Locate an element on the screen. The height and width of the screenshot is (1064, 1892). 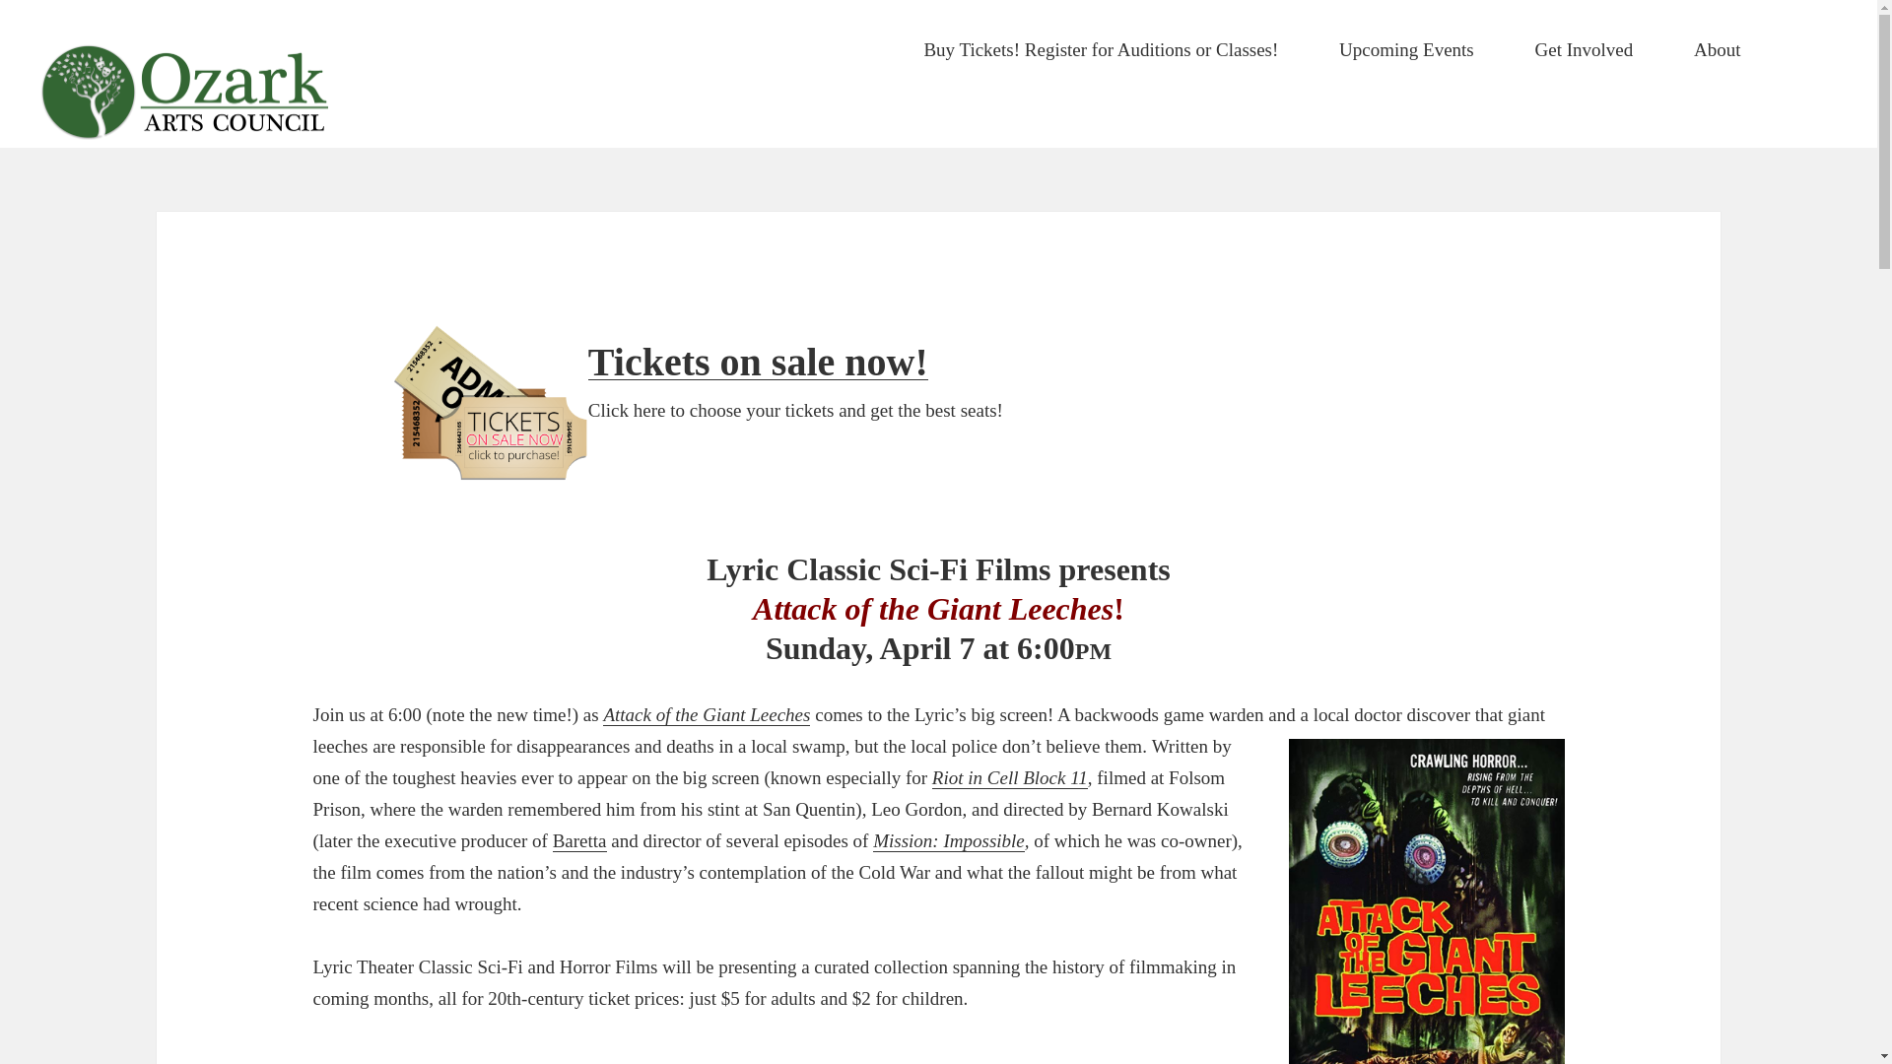
Upcoming Events is located at coordinates (1406, 50).